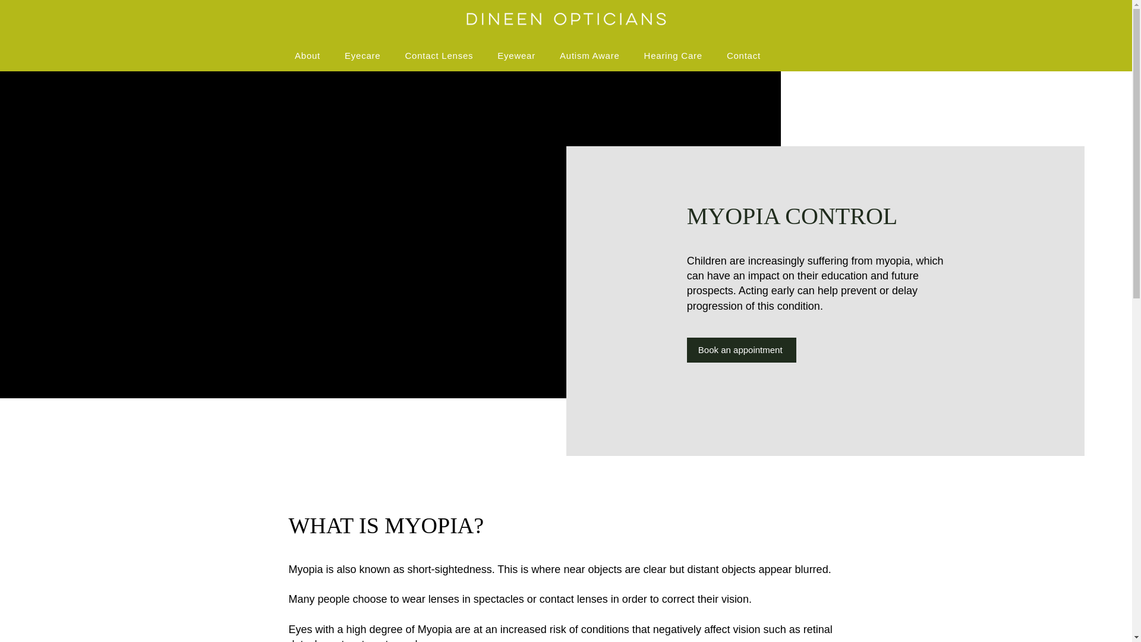 The image size is (1141, 642). I want to click on Contact, so click(743, 55).